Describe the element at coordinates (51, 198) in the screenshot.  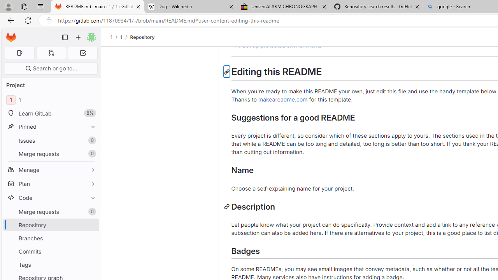
I see `Code` at that location.